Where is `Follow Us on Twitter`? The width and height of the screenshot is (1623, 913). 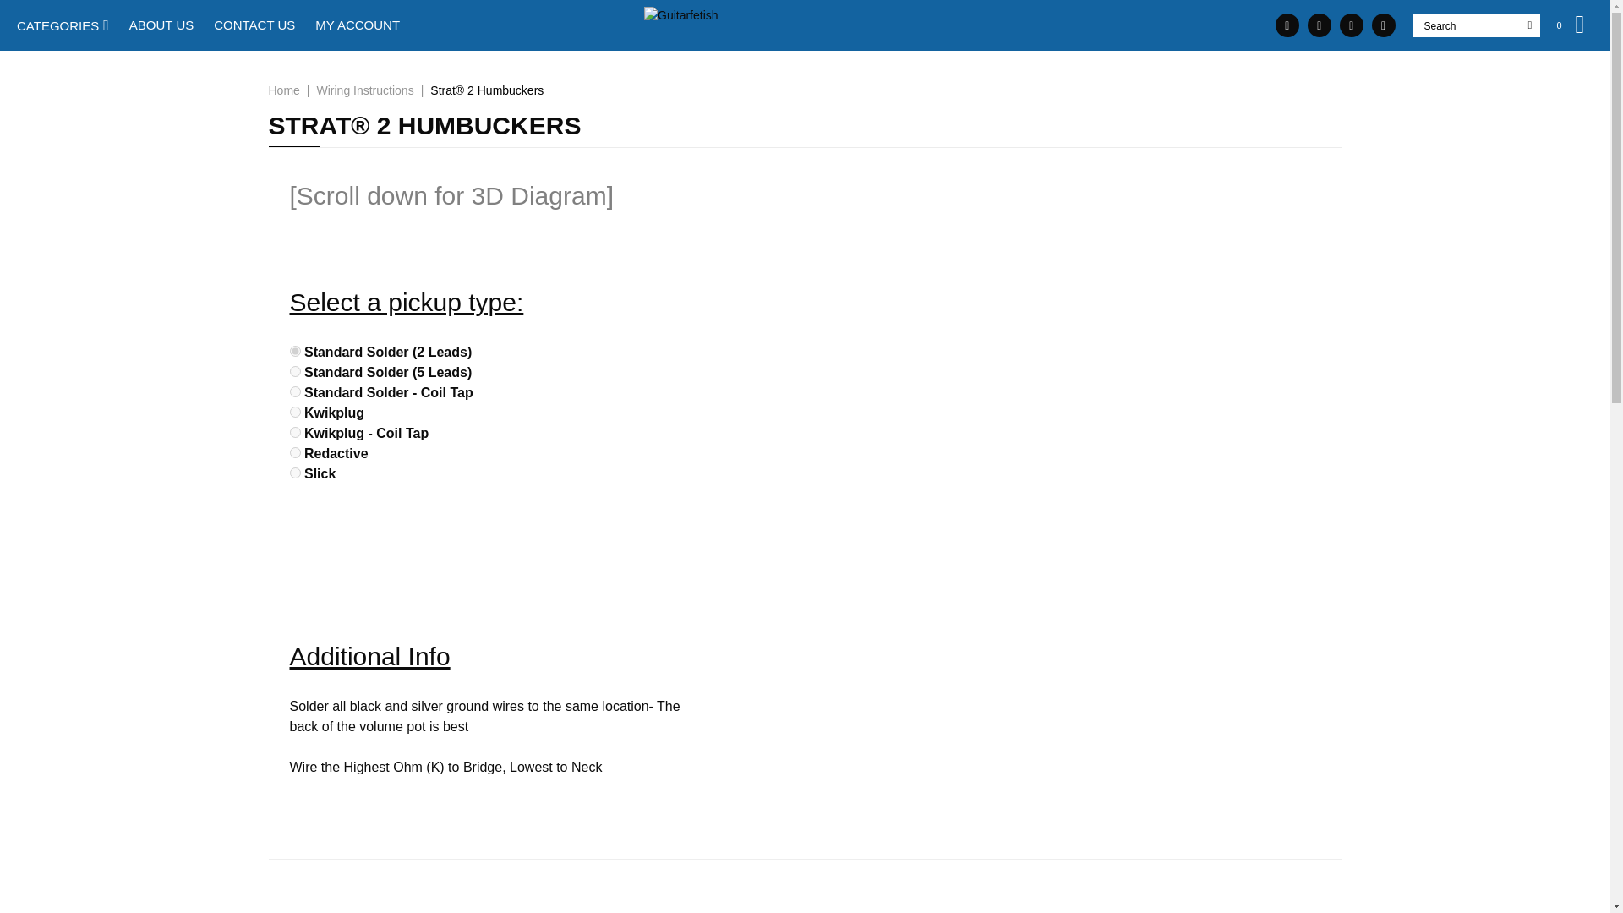 Follow Us on Twitter is located at coordinates (1383, 25).